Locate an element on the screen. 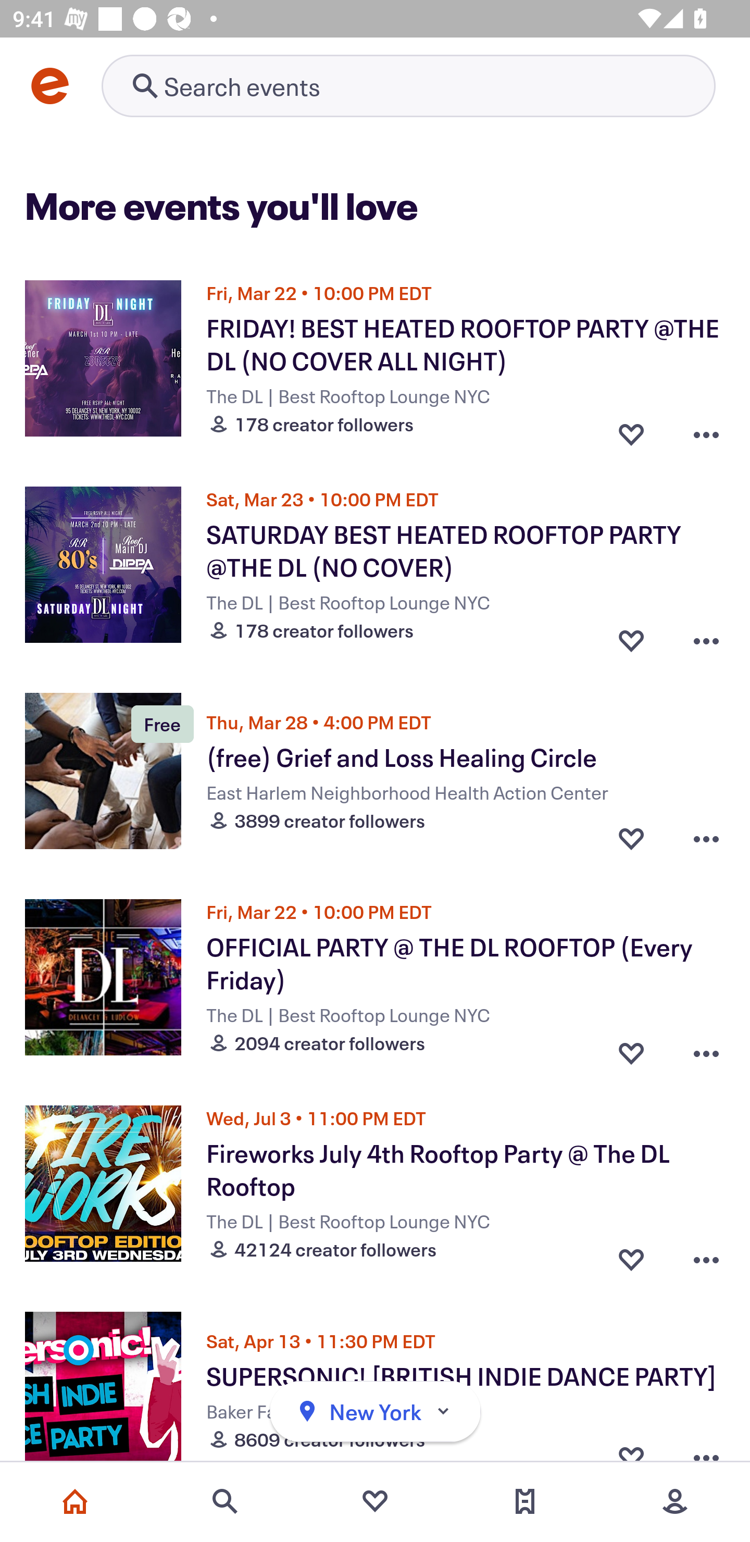 This screenshot has width=750, height=1542. Favorite button is located at coordinates (631, 1048).